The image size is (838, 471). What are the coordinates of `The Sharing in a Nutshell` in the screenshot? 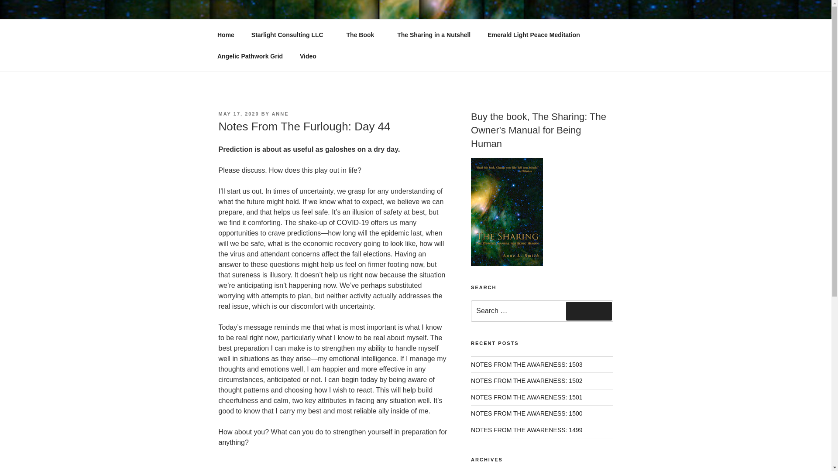 It's located at (434, 35).